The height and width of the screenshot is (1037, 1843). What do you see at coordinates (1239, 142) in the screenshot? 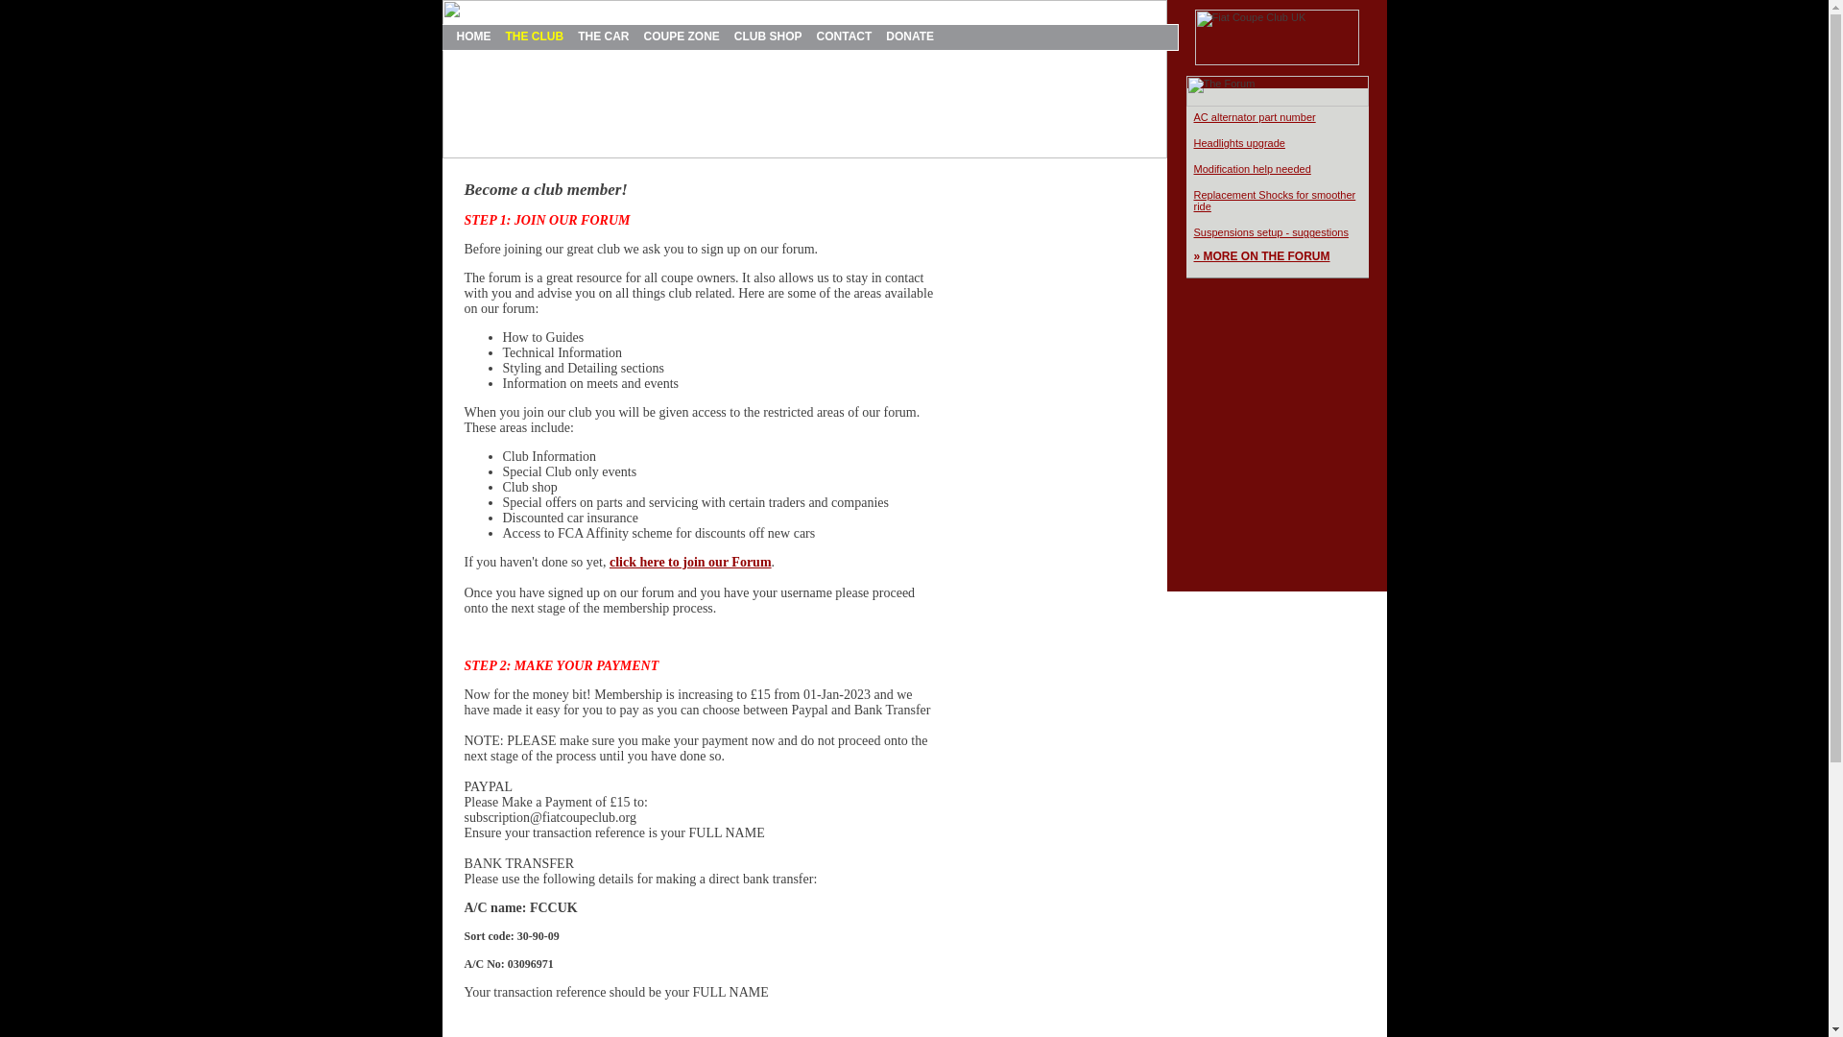
I see `Headlights upgrade` at bounding box center [1239, 142].